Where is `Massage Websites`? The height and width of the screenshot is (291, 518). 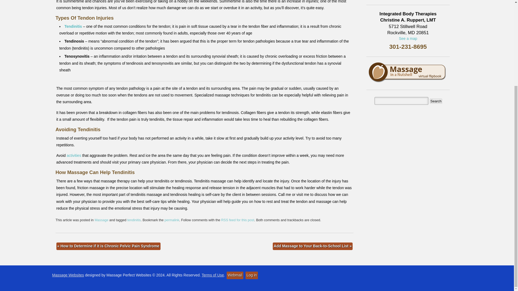 Massage Websites is located at coordinates (68, 275).